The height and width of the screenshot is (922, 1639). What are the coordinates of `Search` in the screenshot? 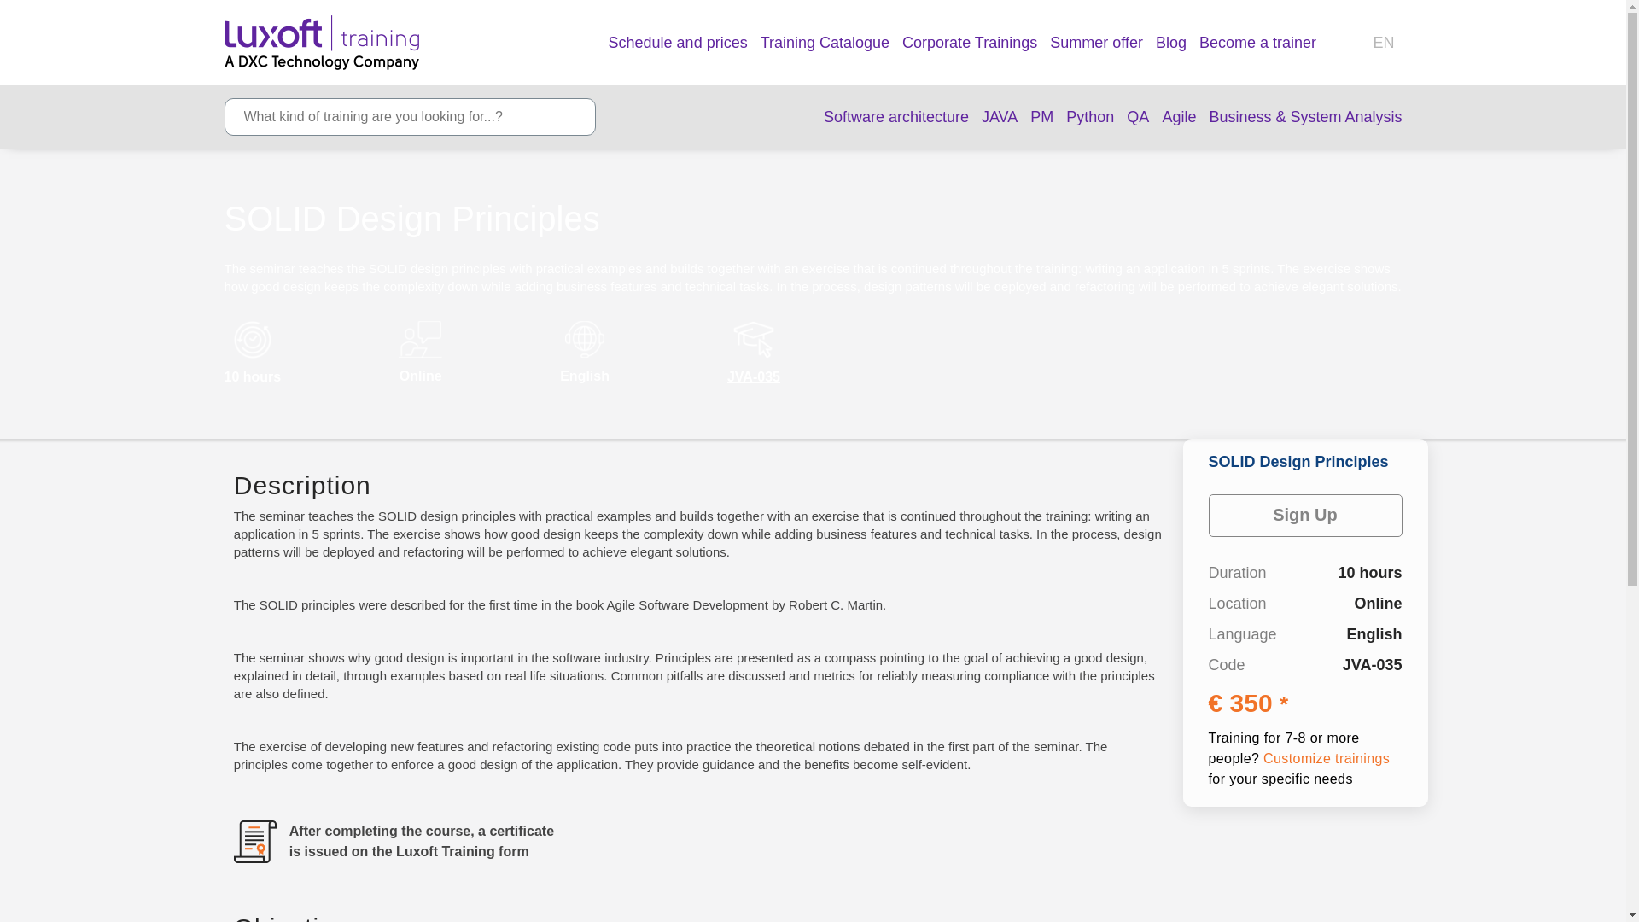 It's located at (572, 117).